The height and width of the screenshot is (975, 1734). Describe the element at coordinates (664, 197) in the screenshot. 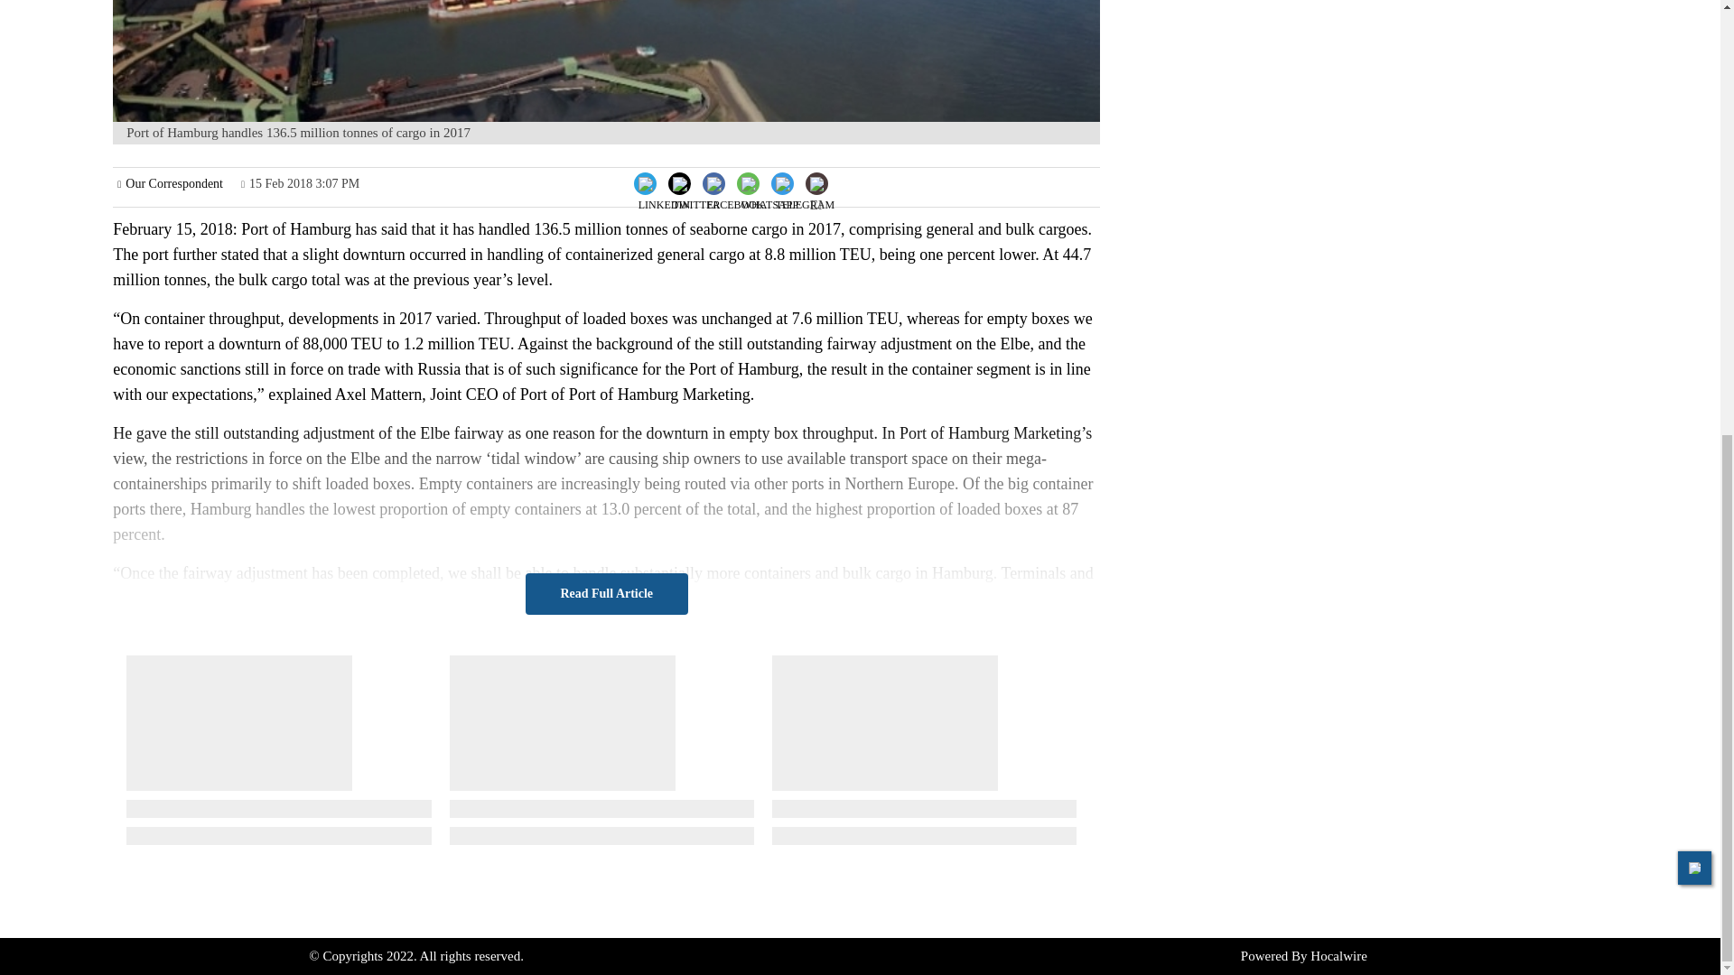

I see `linkedin` at that location.